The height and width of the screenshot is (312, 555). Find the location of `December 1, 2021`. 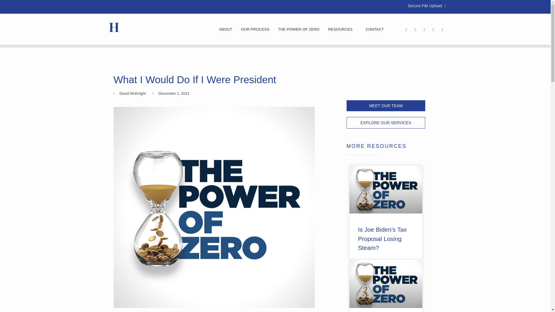

December 1, 2021 is located at coordinates (171, 94).